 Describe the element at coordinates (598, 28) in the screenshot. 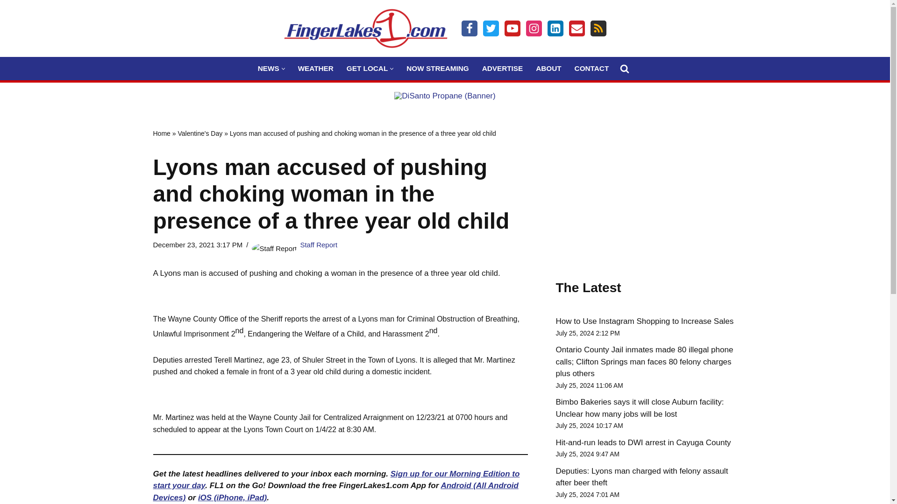

I see `Feed` at that location.